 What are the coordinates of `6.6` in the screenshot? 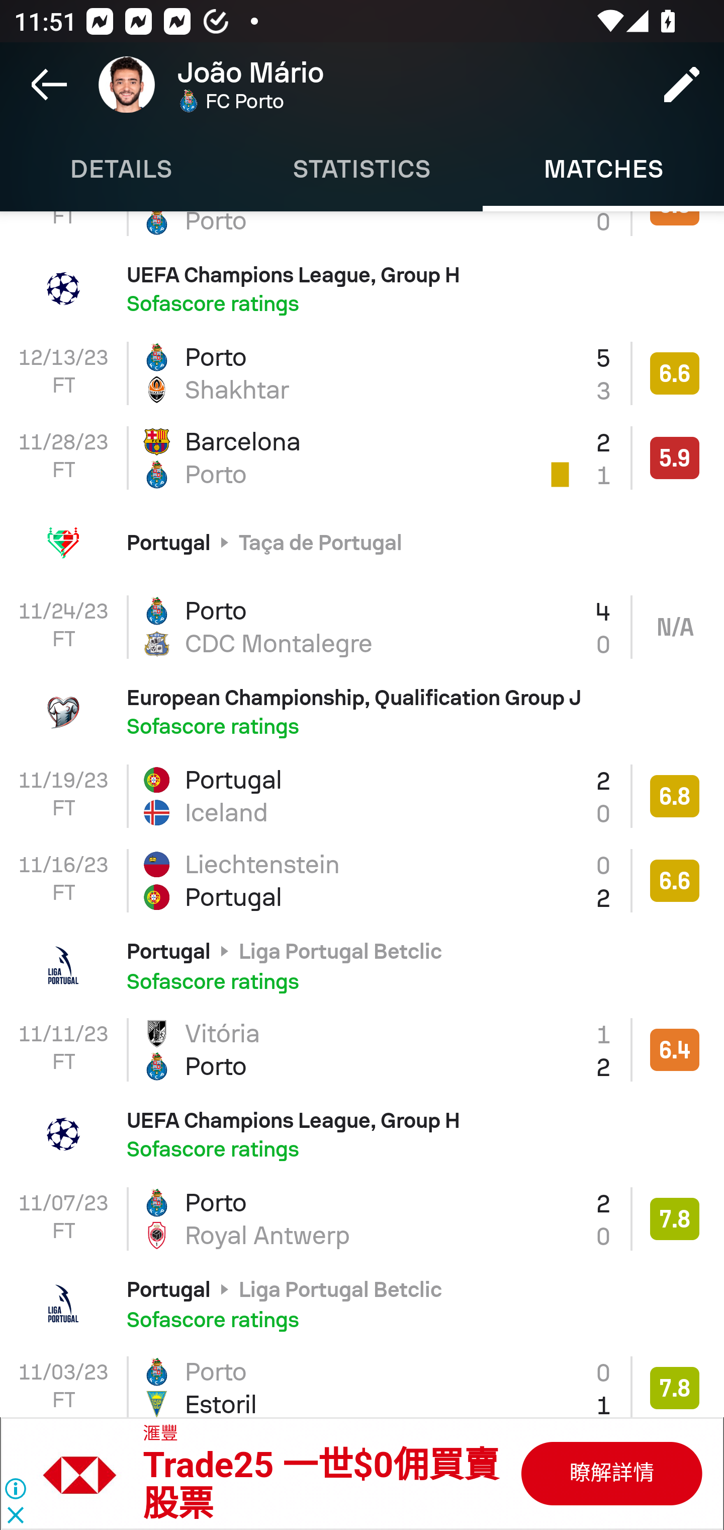 It's located at (675, 373).